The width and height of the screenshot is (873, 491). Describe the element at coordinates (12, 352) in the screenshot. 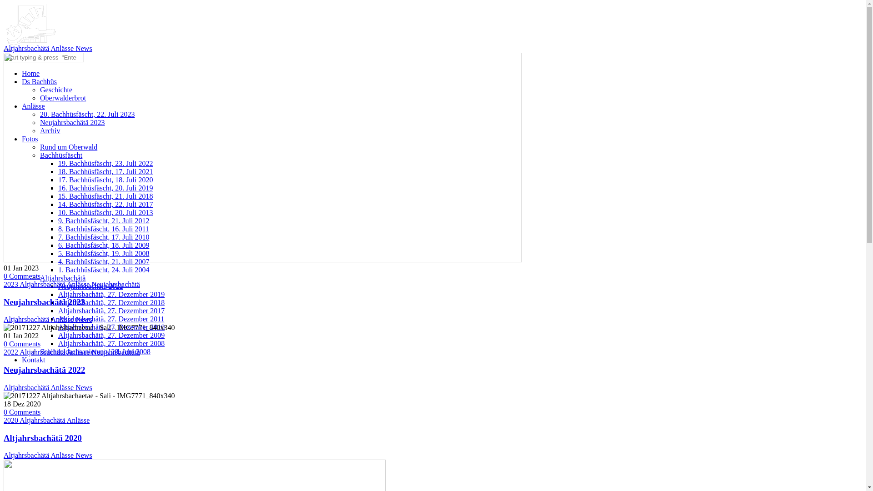

I see `2022` at that location.